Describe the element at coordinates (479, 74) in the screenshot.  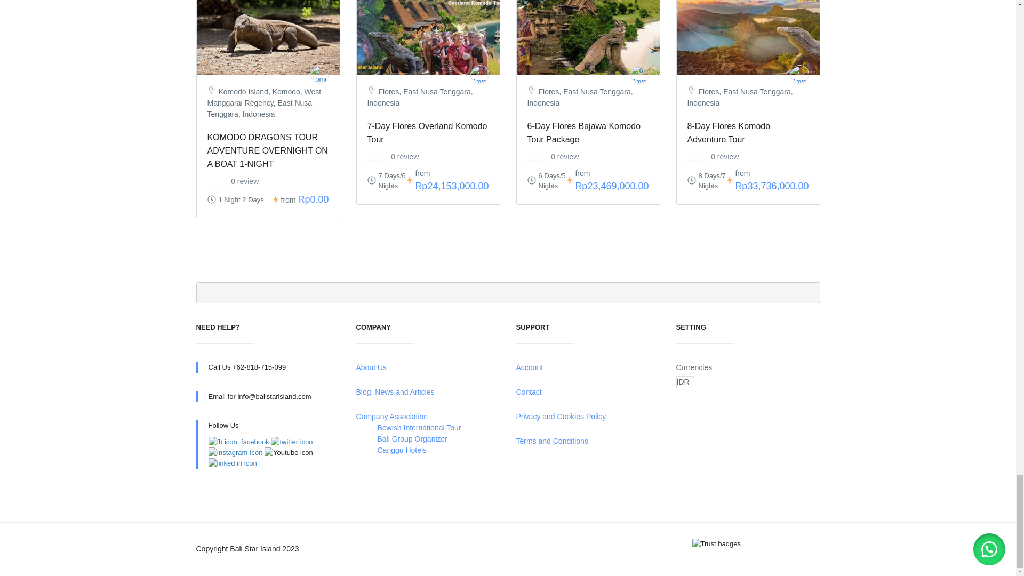
I see `Bali Star Island` at that location.